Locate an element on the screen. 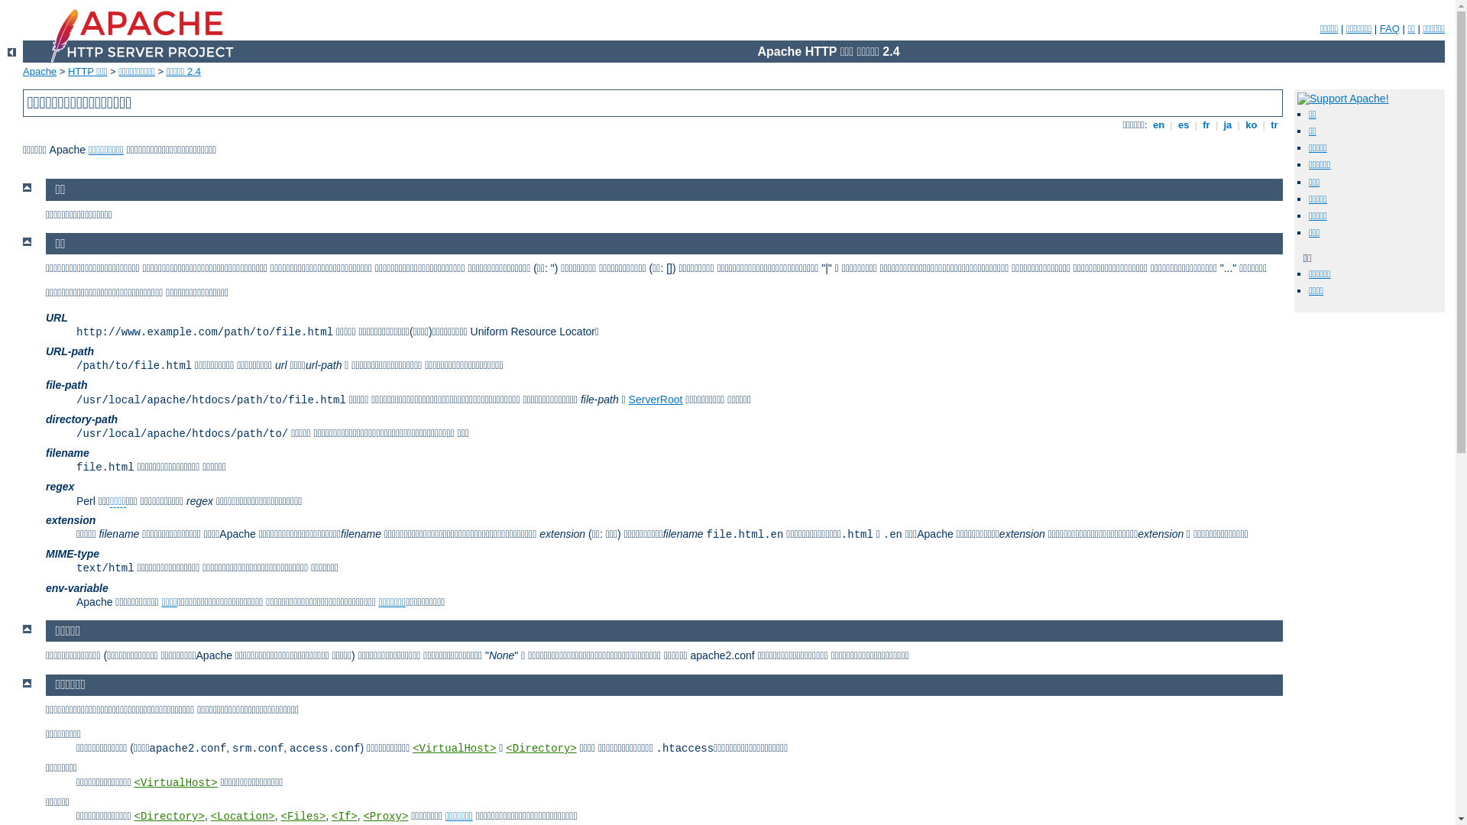 The image size is (1467, 825). FAQ is located at coordinates (1390, 29).